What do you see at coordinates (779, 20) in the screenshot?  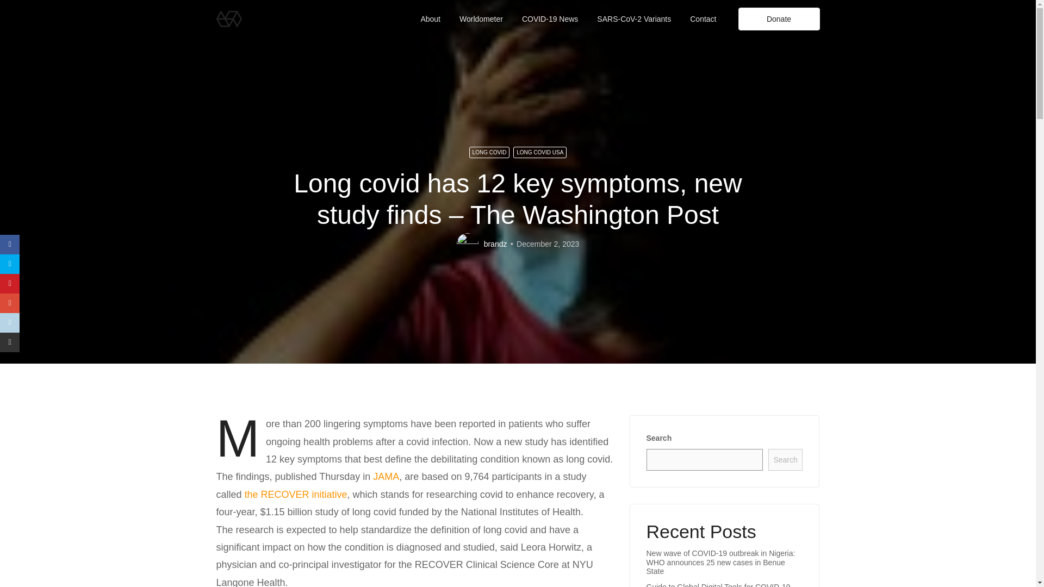 I see `Donate` at bounding box center [779, 20].